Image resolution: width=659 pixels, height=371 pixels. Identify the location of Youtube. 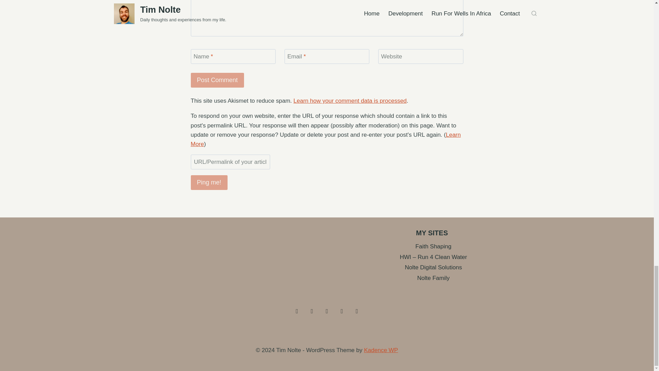
(357, 311).